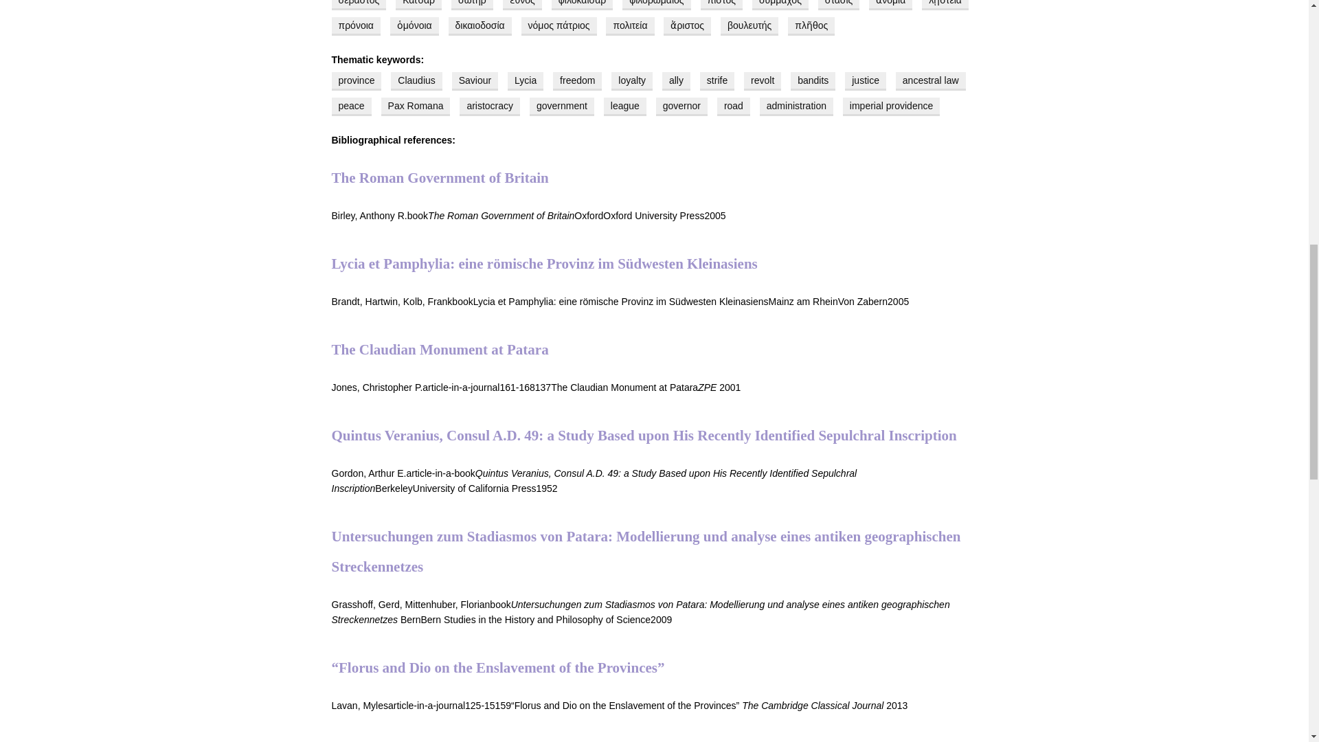 The height and width of the screenshot is (742, 1319). What do you see at coordinates (475, 81) in the screenshot?
I see `Saviour` at bounding box center [475, 81].